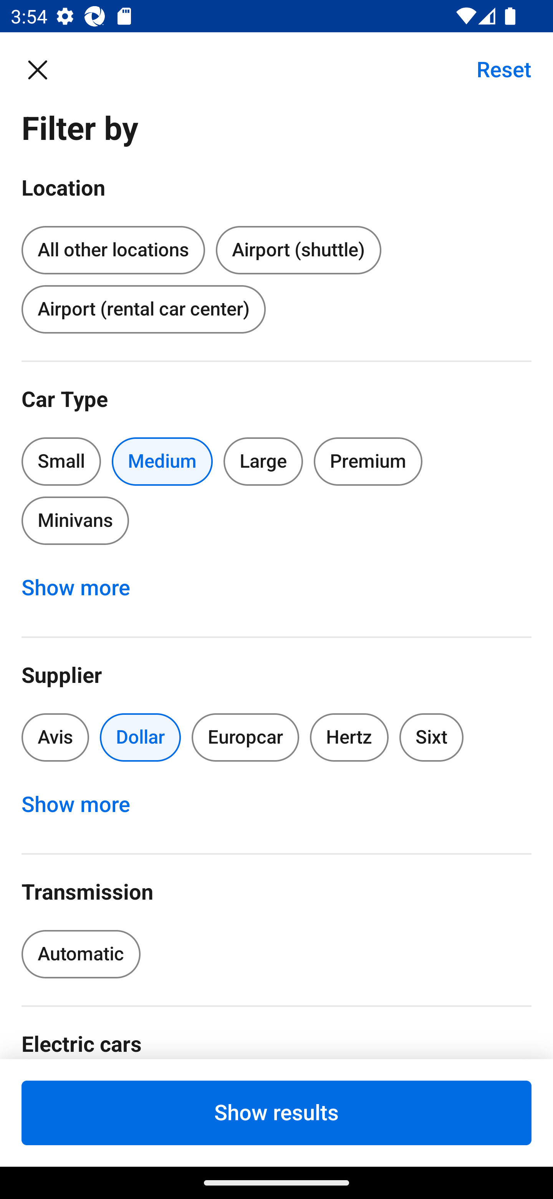 This screenshot has height=1199, width=553. What do you see at coordinates (84, 587) in the screenshot?
I see `Show more` at bounding box center [84, 587].